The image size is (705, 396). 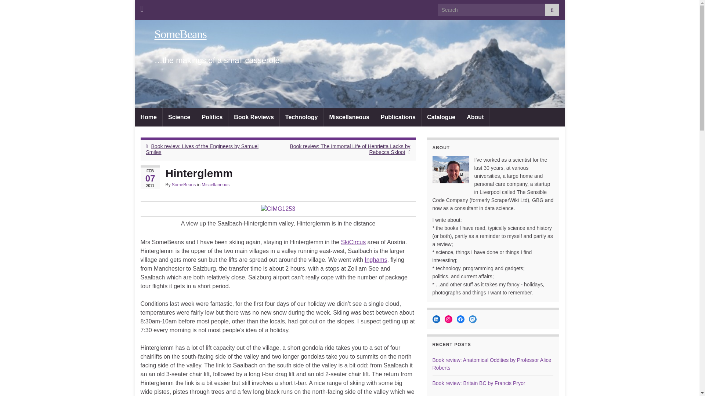 What do you see at coordinates (211, 117) in the screenshot?
I see `Politics` at bounding box center [211, 117].